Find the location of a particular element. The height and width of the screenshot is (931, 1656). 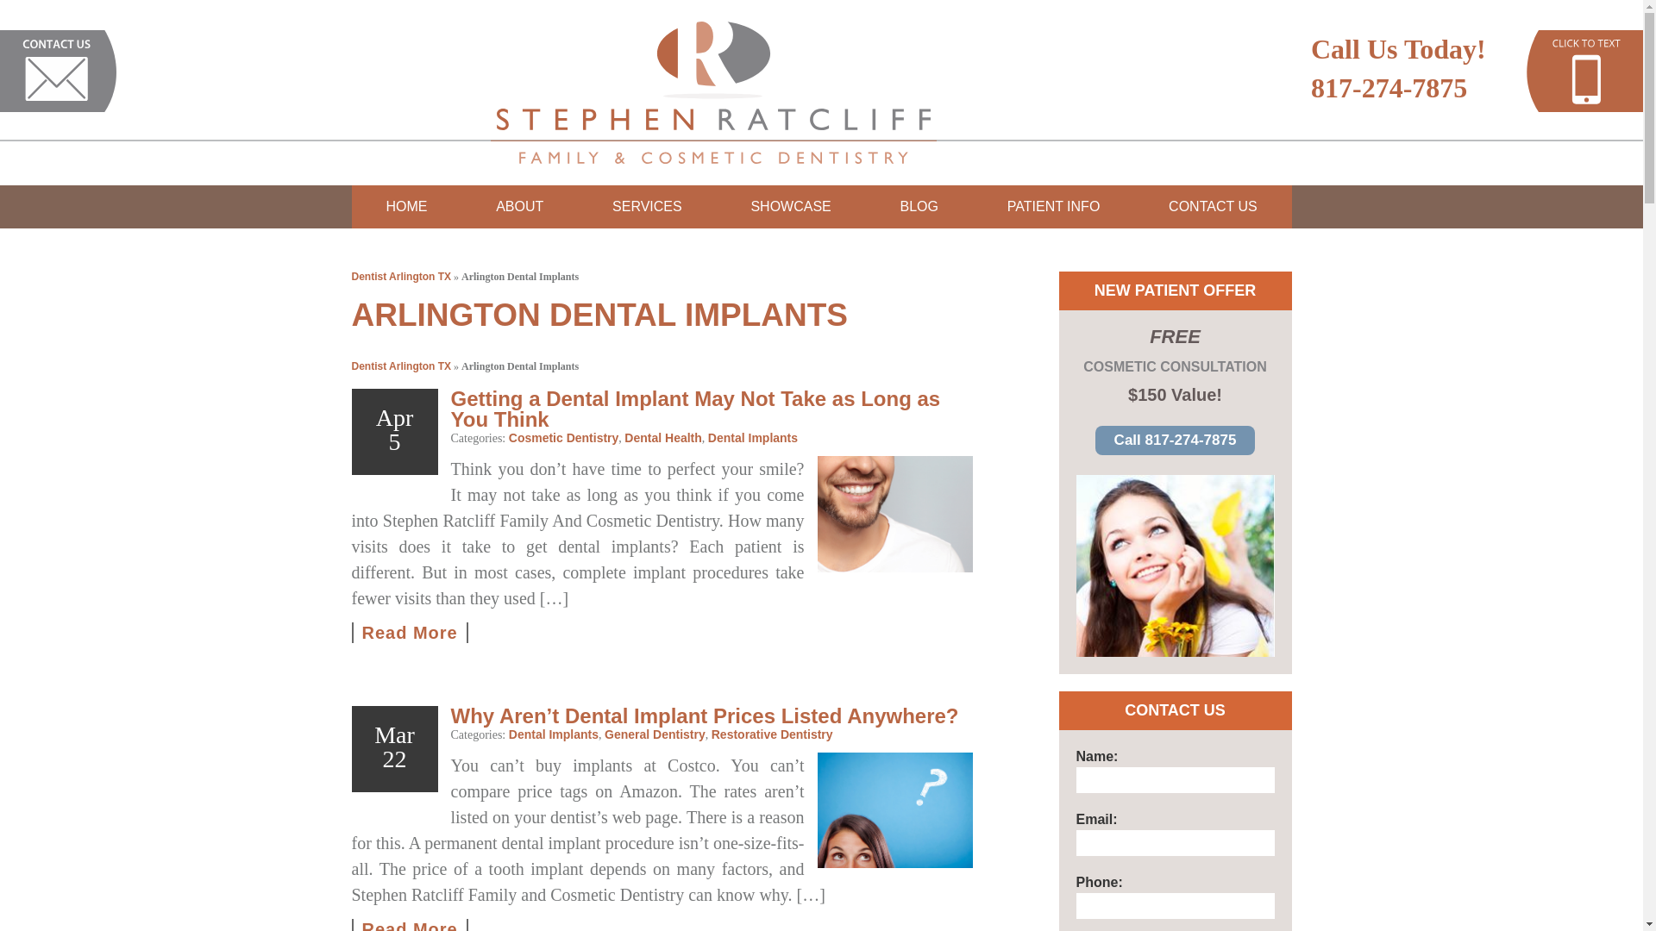

Getting a Dental Implant May Not Take as Long as You Think is located at coordinates (895, 514).